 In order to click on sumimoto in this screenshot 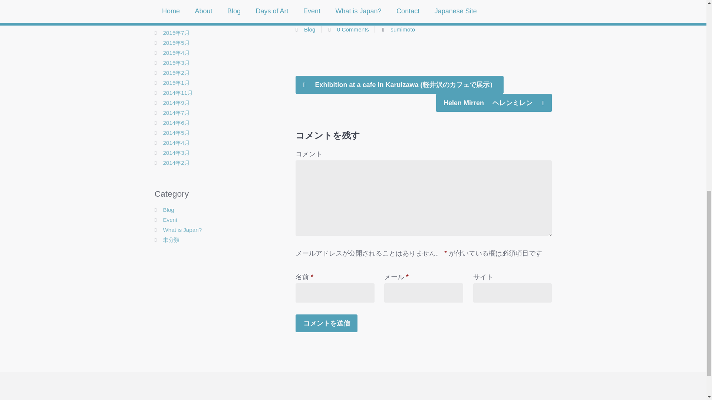, I will do `click(403, 29)`.